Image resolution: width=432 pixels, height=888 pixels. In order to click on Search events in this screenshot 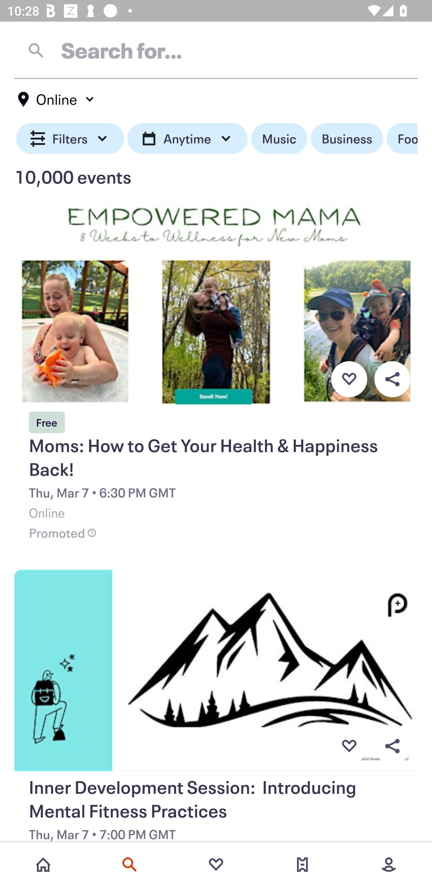, I will do `click(130, 865)`.